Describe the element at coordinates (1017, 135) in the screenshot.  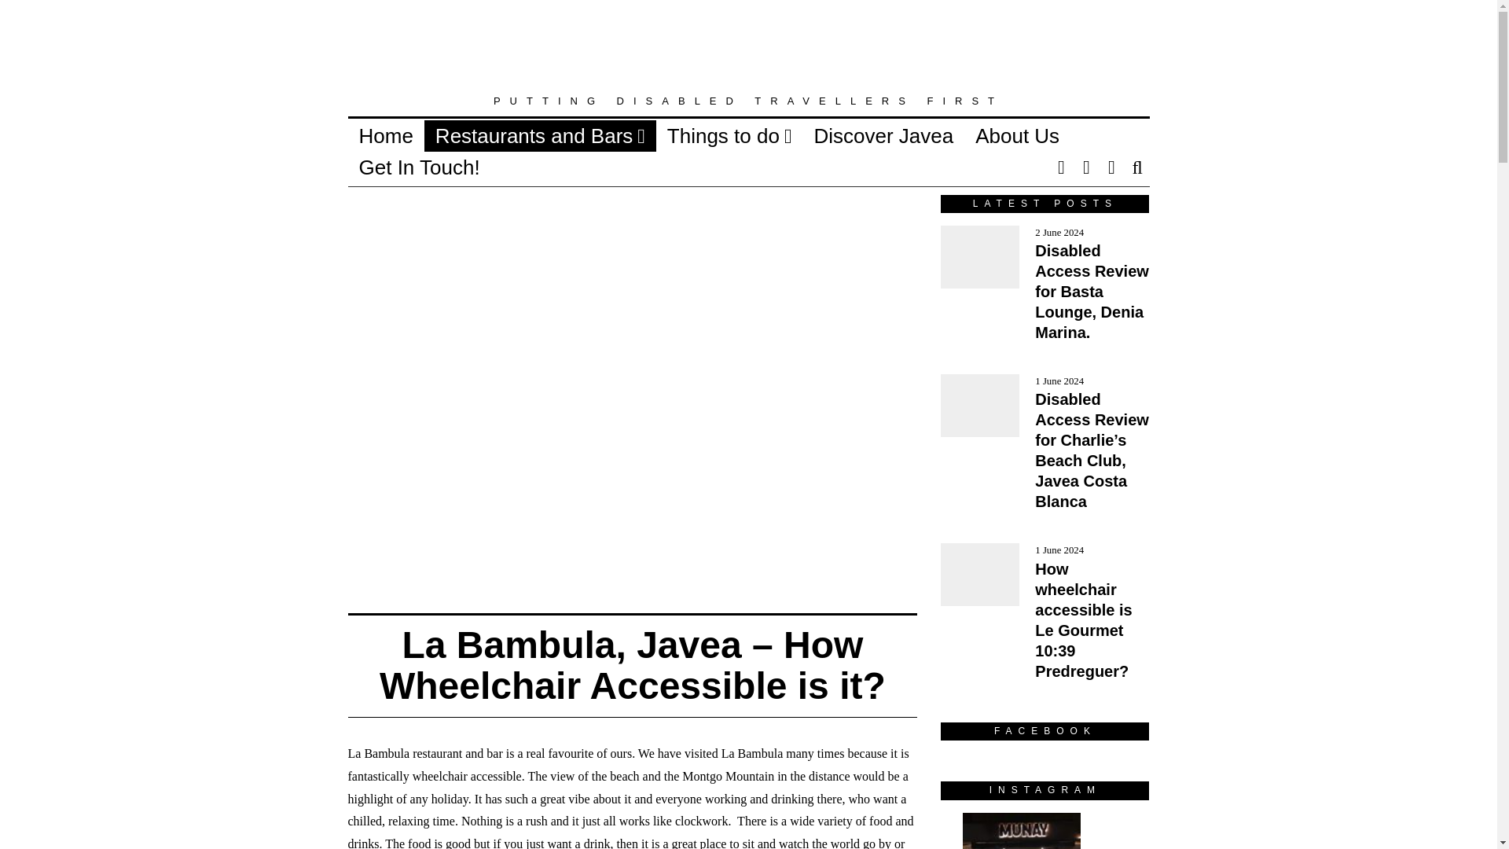
I see `About Us` at that location.